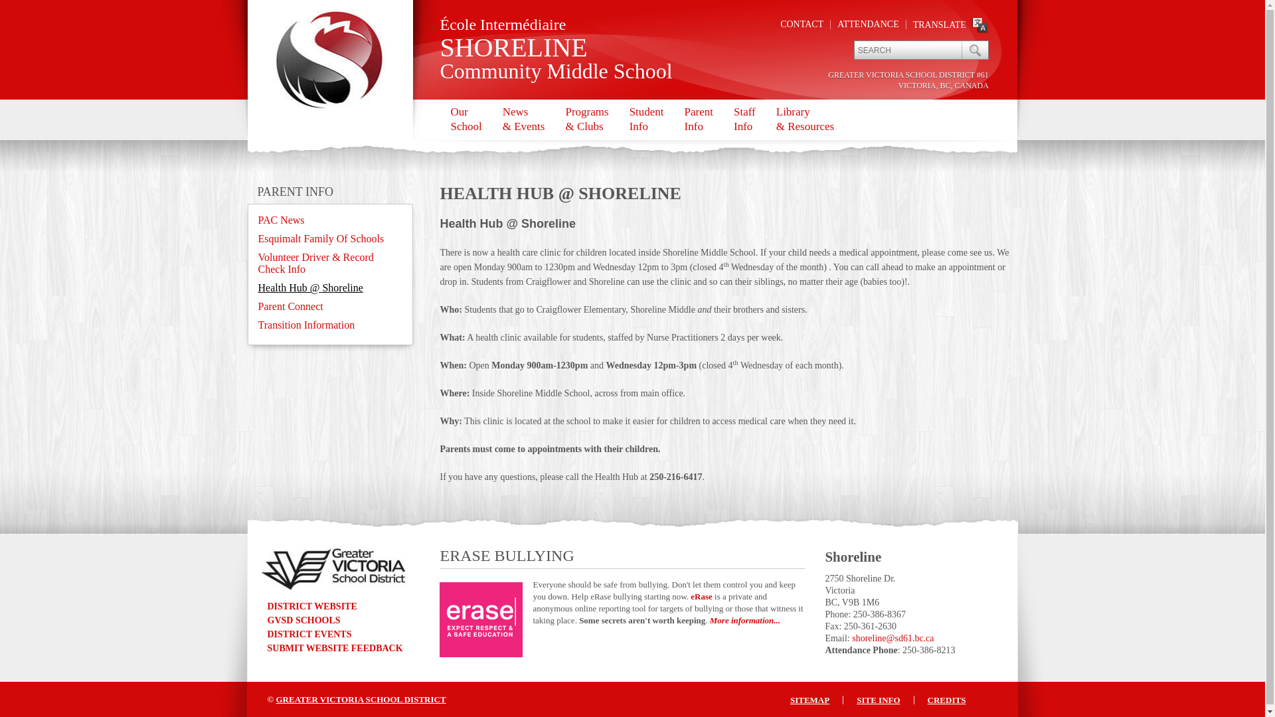 Image resolution: width=1275 pixels, height=717 pixels. I want to click on DISTRICT EVENTS, so click(309, 635).